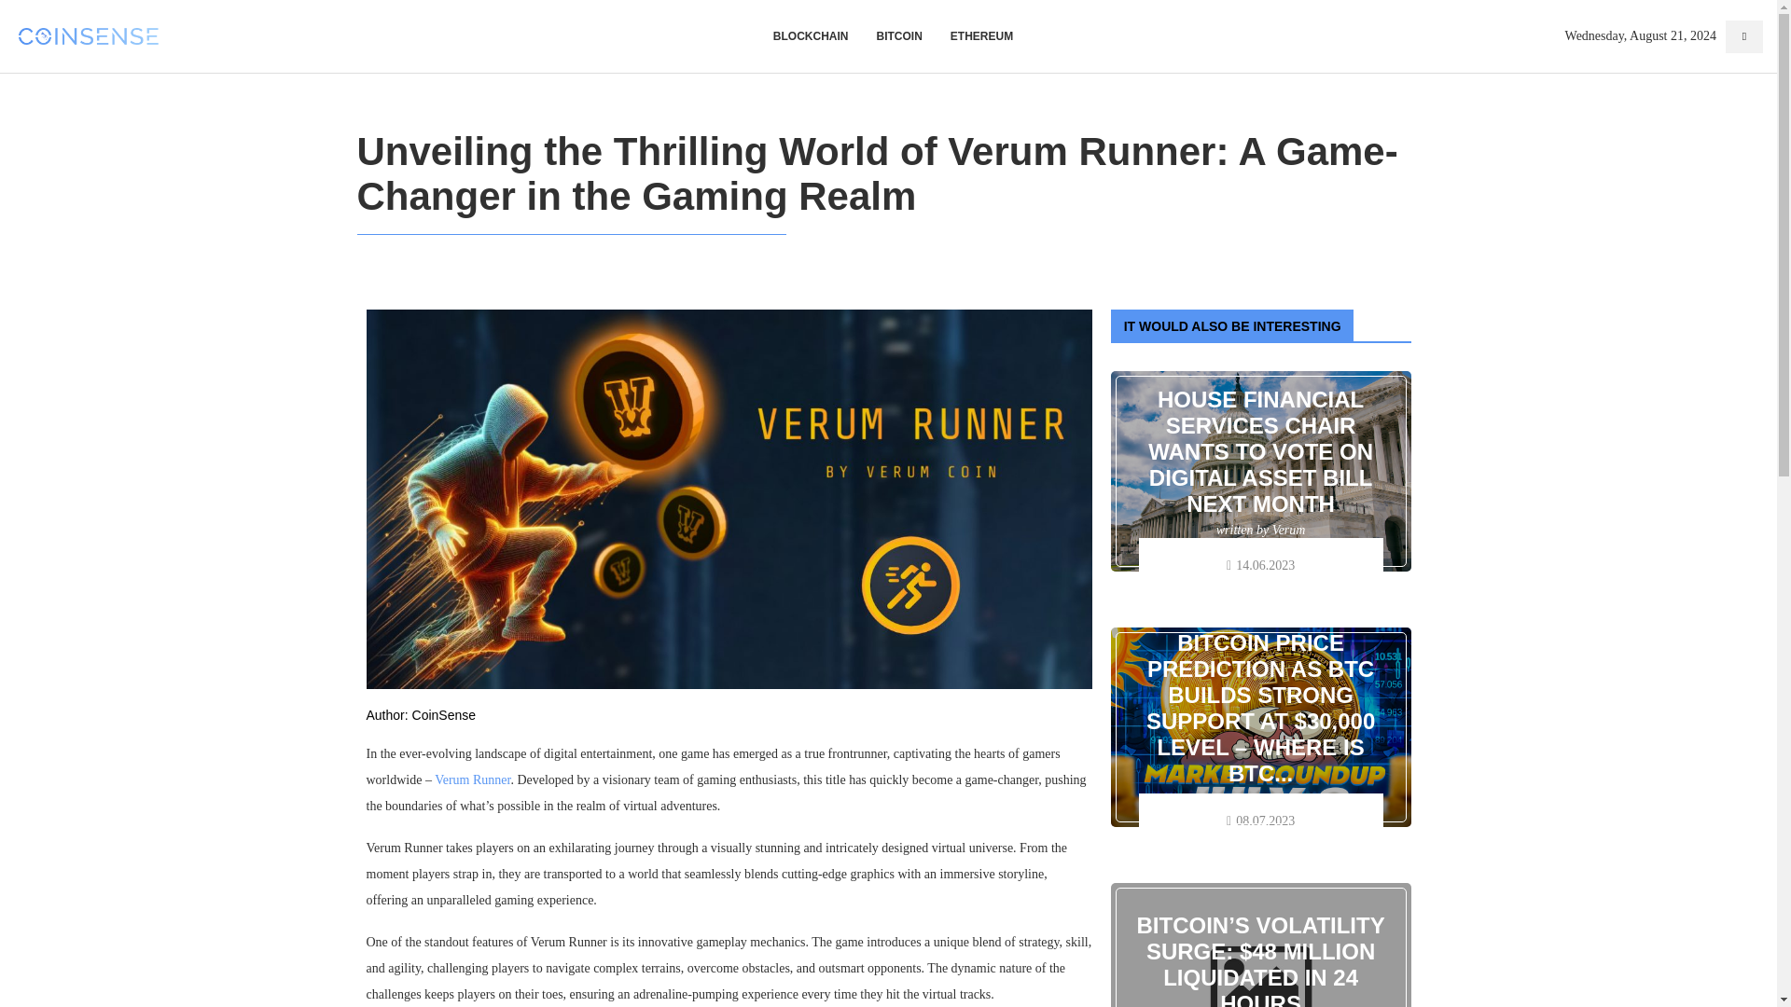  What do you see at coordinates (1288, 799) in the screenshot?
I see `Verum` at bounding box center [1288, 799].